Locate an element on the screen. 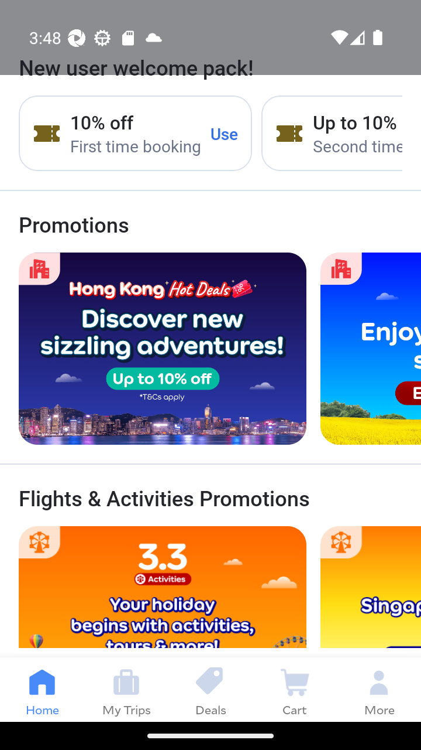 The height and width of the screenshot is (750, 421). My Trips is located at coordinates (126, 689).